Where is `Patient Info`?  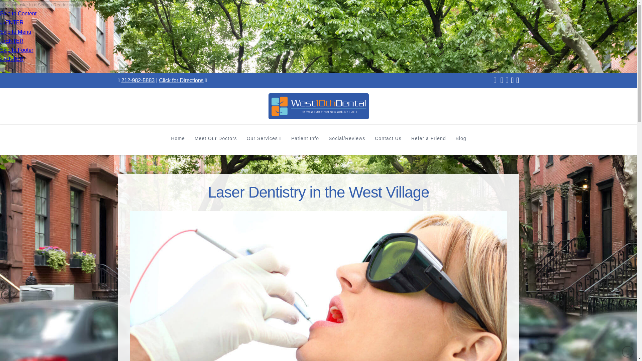 Patient Info is located at coordinates (305, 140).